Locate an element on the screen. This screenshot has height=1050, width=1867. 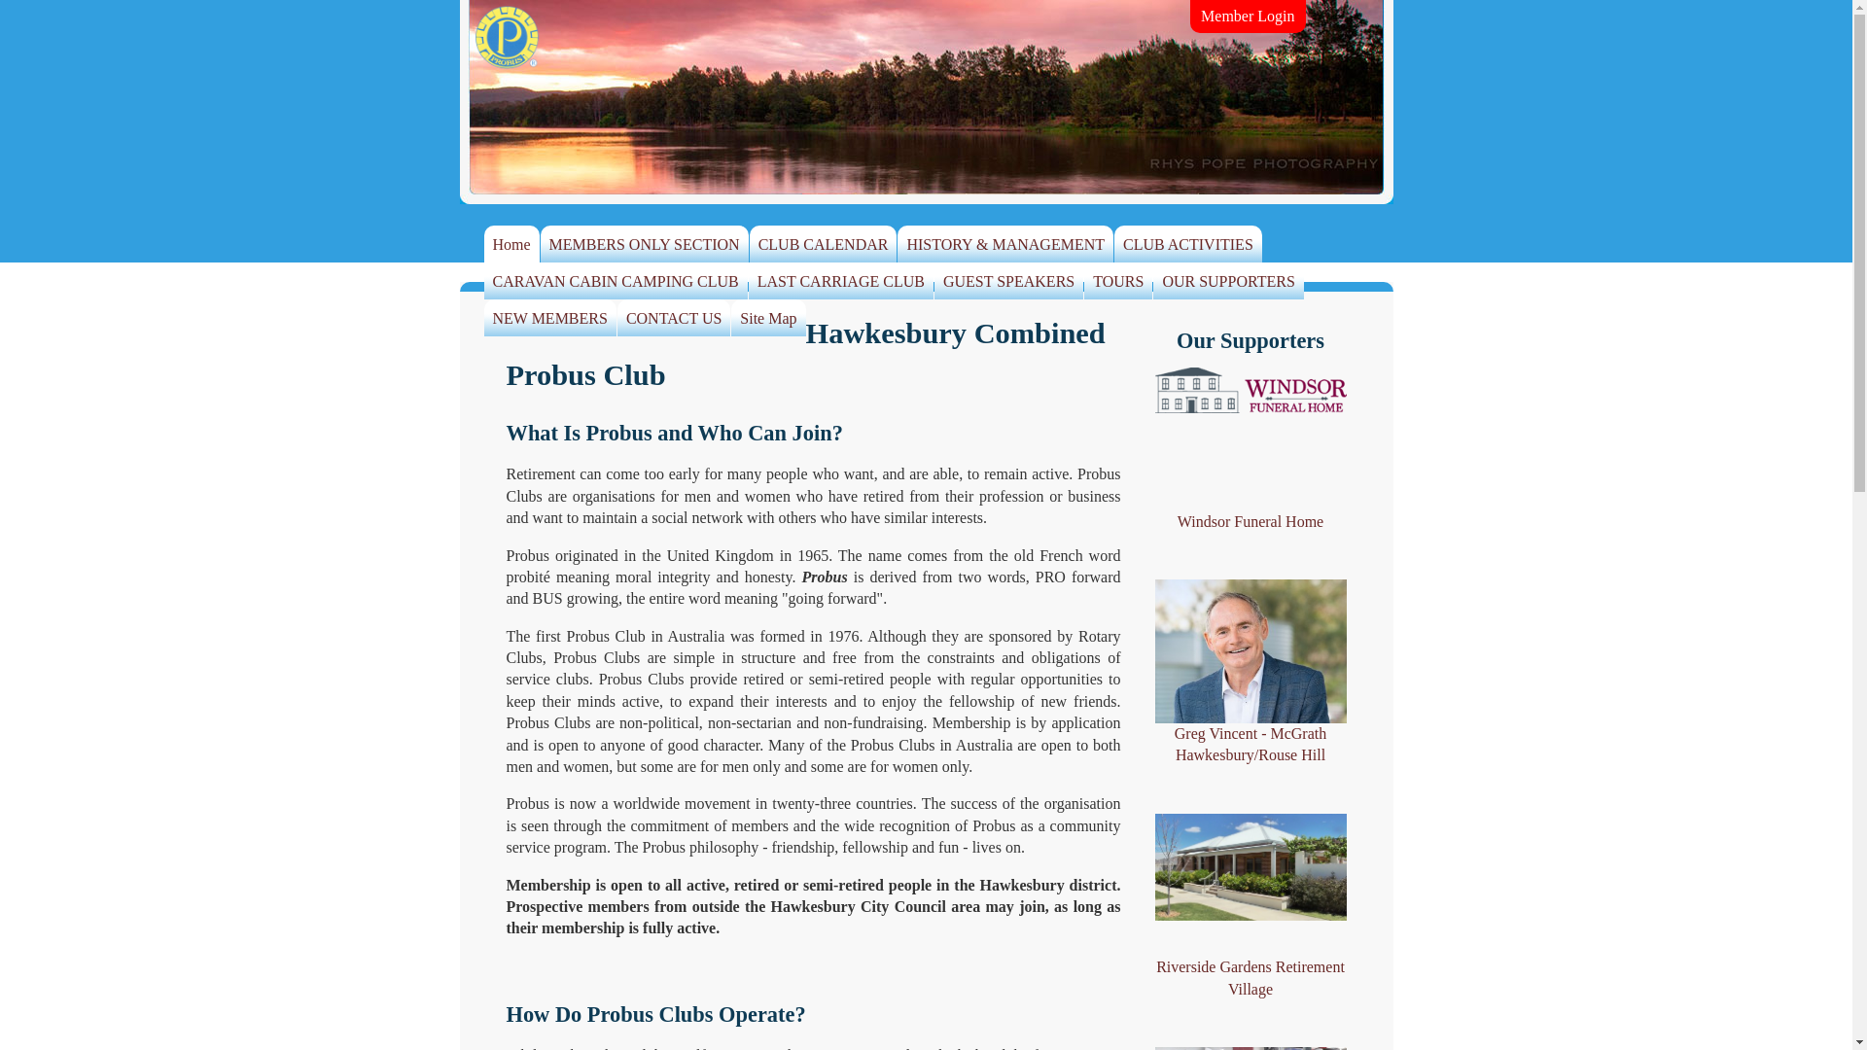
Member Login is located at coordinates (1248, 17).